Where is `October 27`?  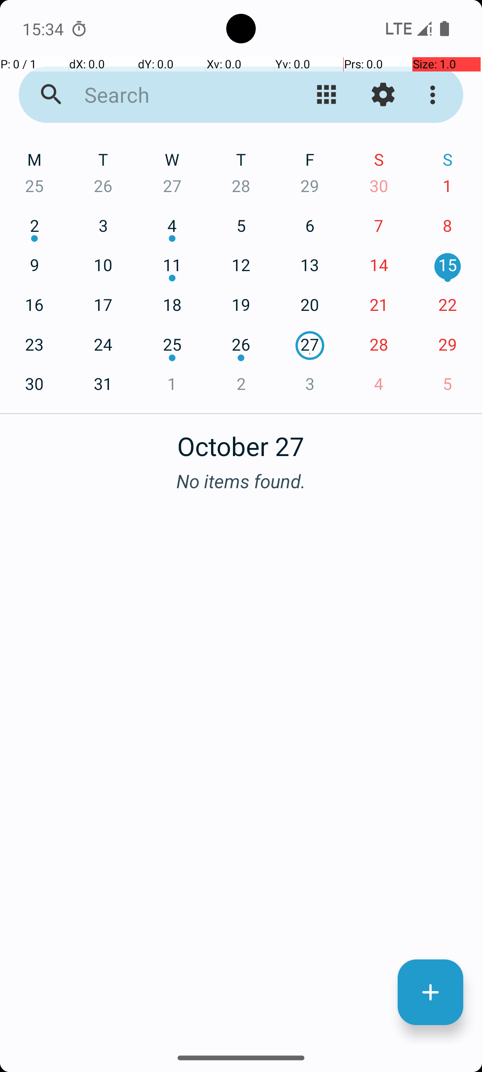
October 27 is located at coordinates (241, 441).